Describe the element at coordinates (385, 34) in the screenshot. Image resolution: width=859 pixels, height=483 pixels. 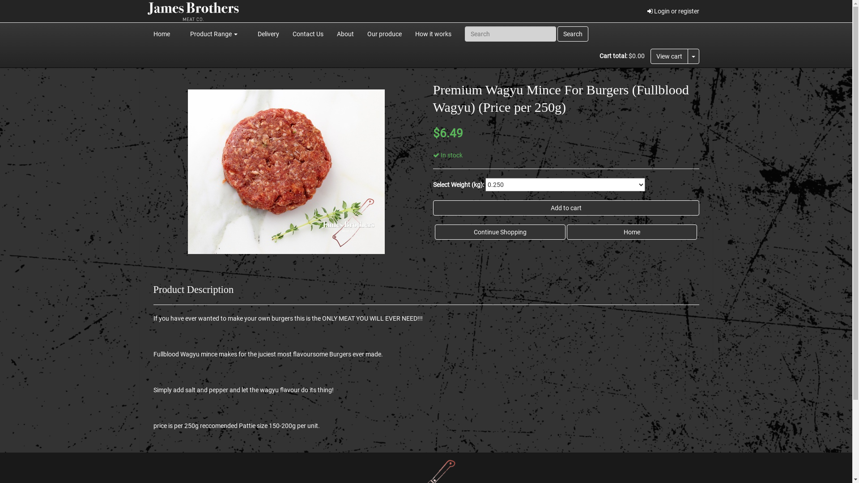
I see `Our produce` at that location.